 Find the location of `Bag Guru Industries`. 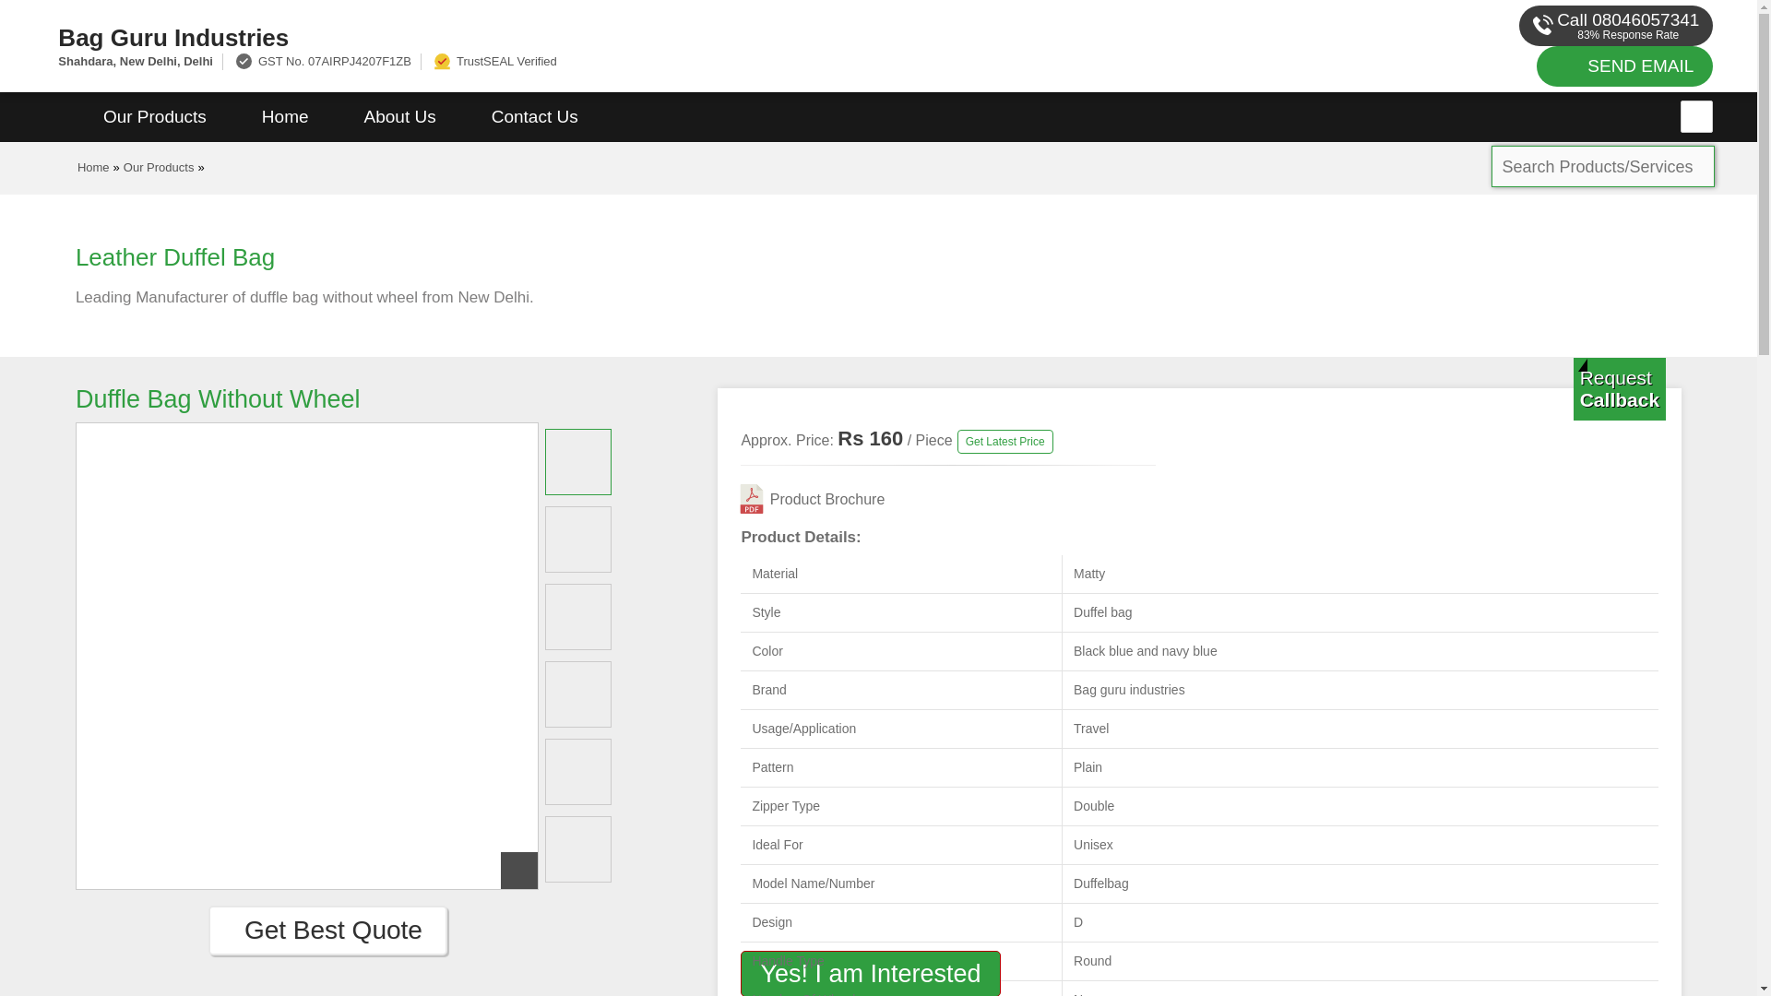

Bag Guru Industries is located at coordinates (590, 37).